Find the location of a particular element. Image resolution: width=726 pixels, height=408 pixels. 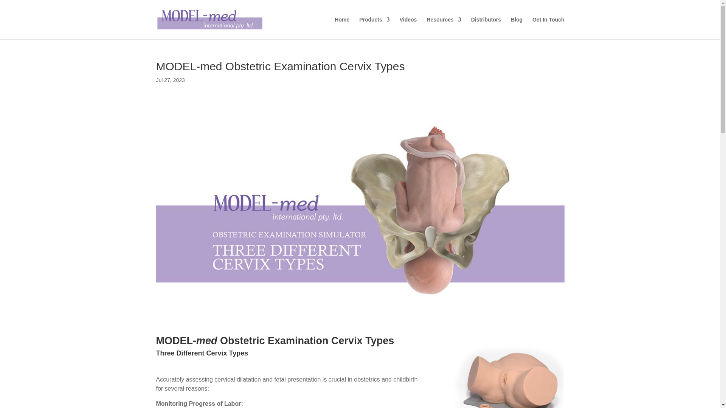

Products is located at coordinates (374, 28).